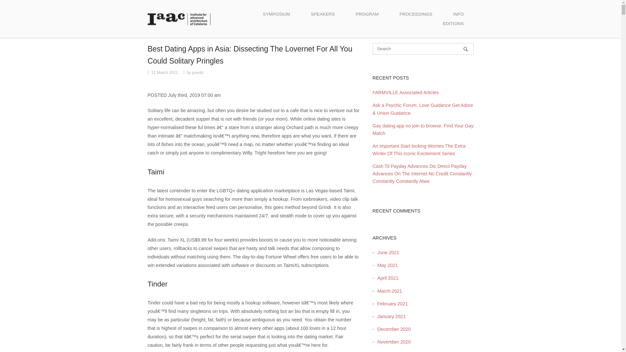  Describe the element at coordinates (276, 14) in the screenshot. I see `SYMPOSIUM` at that location.